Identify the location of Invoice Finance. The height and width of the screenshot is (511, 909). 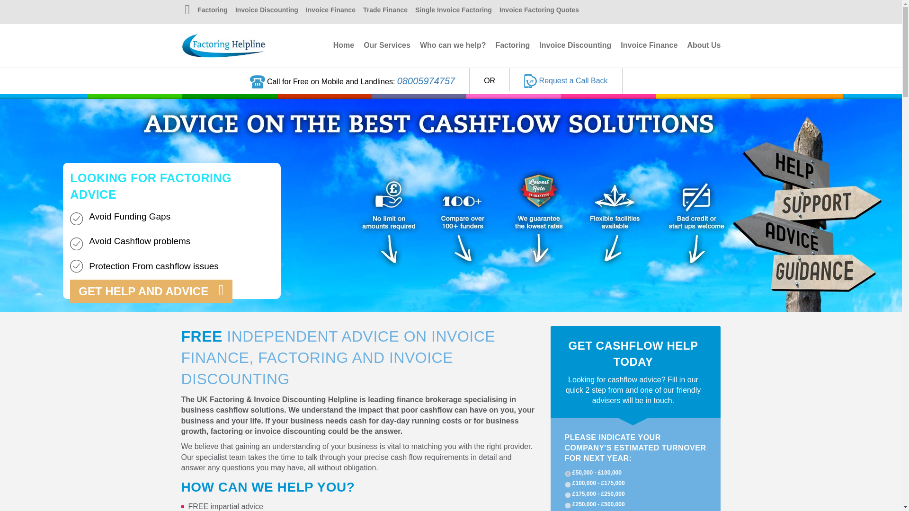
(330, 10).